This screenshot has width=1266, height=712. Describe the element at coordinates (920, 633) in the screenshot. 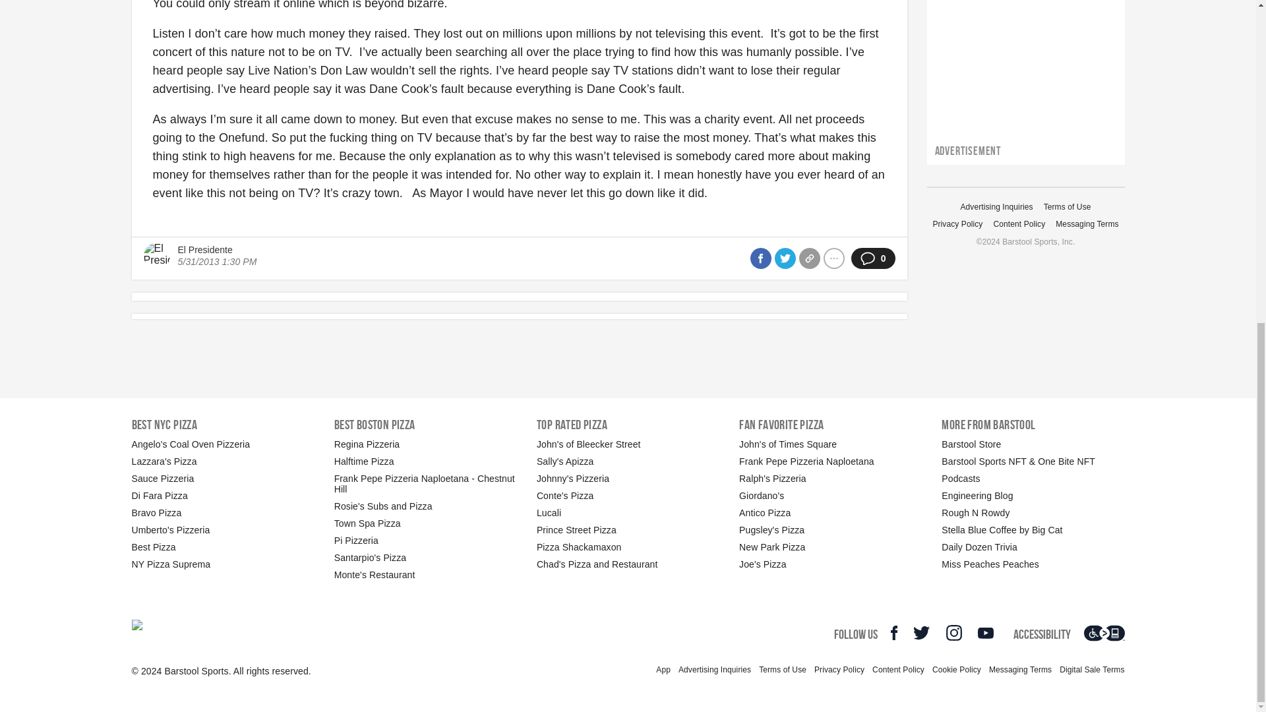

I see `Twitter Icon` at that location.